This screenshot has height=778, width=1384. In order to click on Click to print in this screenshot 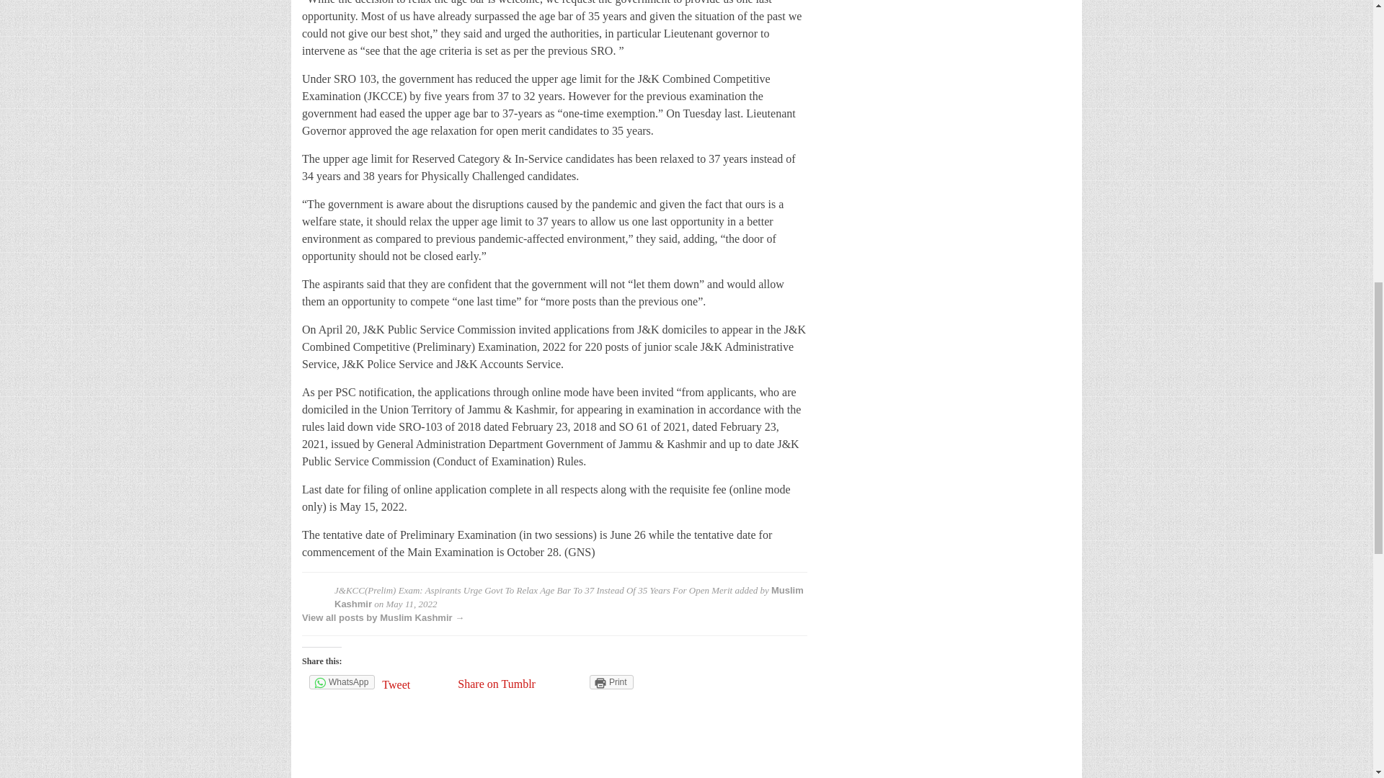, I will do `click(611, 681)`.